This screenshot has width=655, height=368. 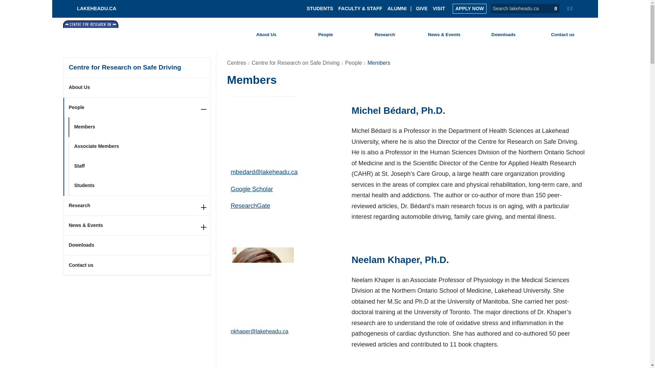 I want to click on GIVE, so click(x=422, y=8).